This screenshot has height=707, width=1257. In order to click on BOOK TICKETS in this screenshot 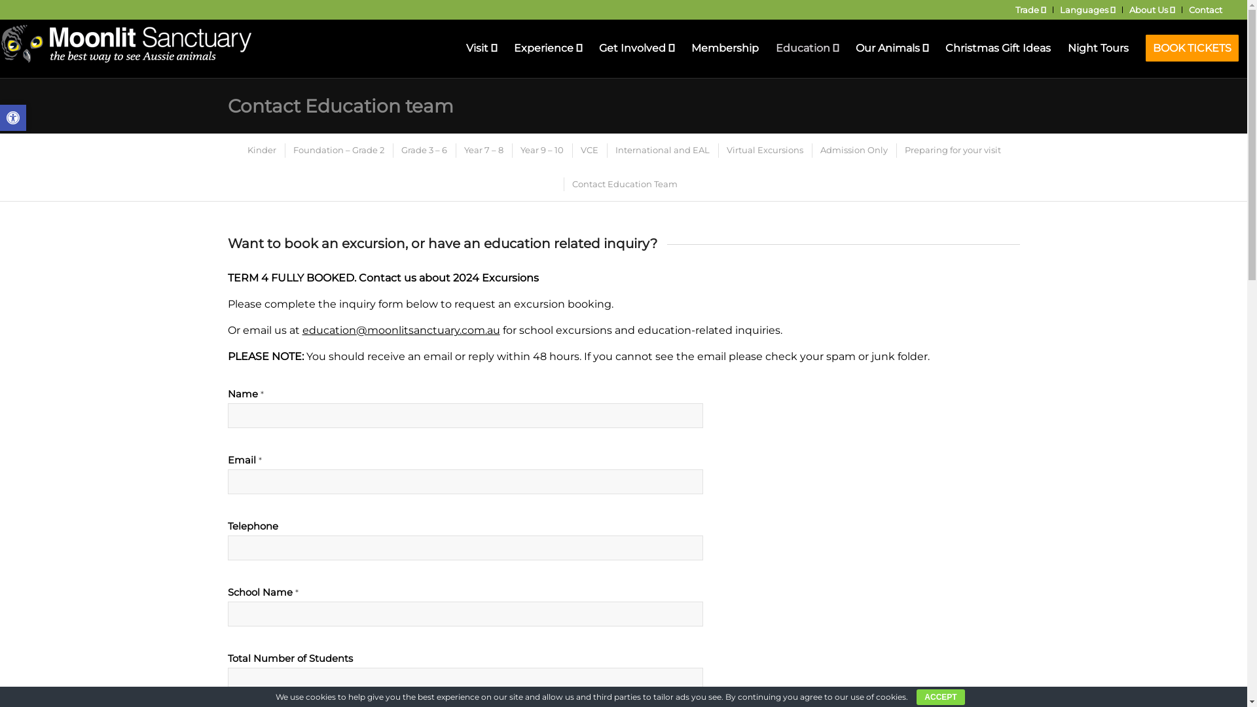, I will do `click(1192, 48)`.